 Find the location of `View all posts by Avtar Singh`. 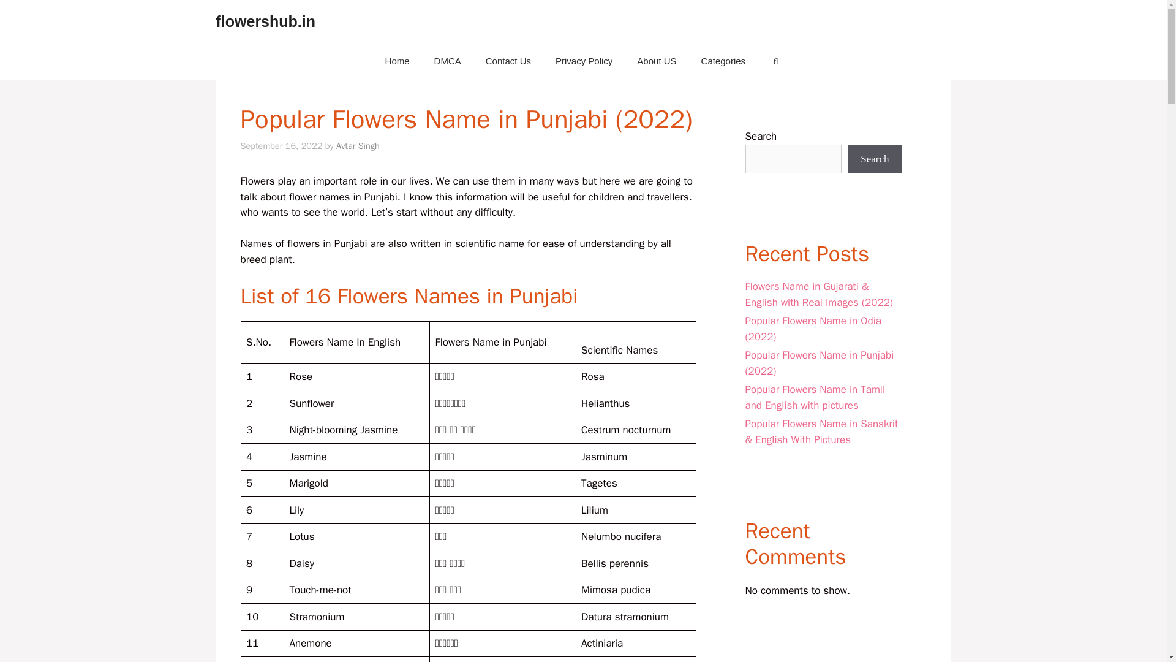

View all posts by Avtar Singh is located at coordinates (358, 146).